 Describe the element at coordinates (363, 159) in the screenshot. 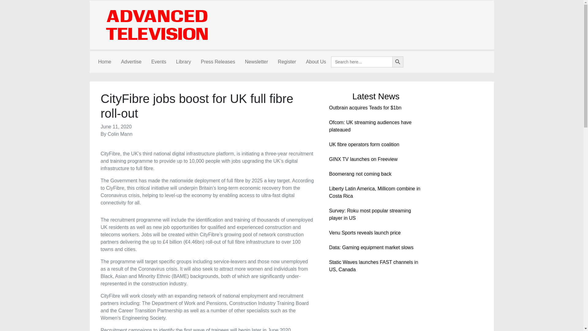

I see `GINX TV launches on Freeview` at that location.